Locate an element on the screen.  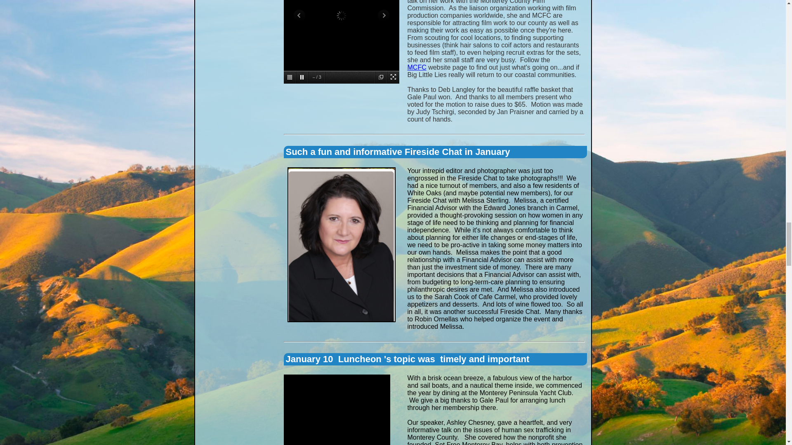
MCFC is located at coordinates (417, 67).